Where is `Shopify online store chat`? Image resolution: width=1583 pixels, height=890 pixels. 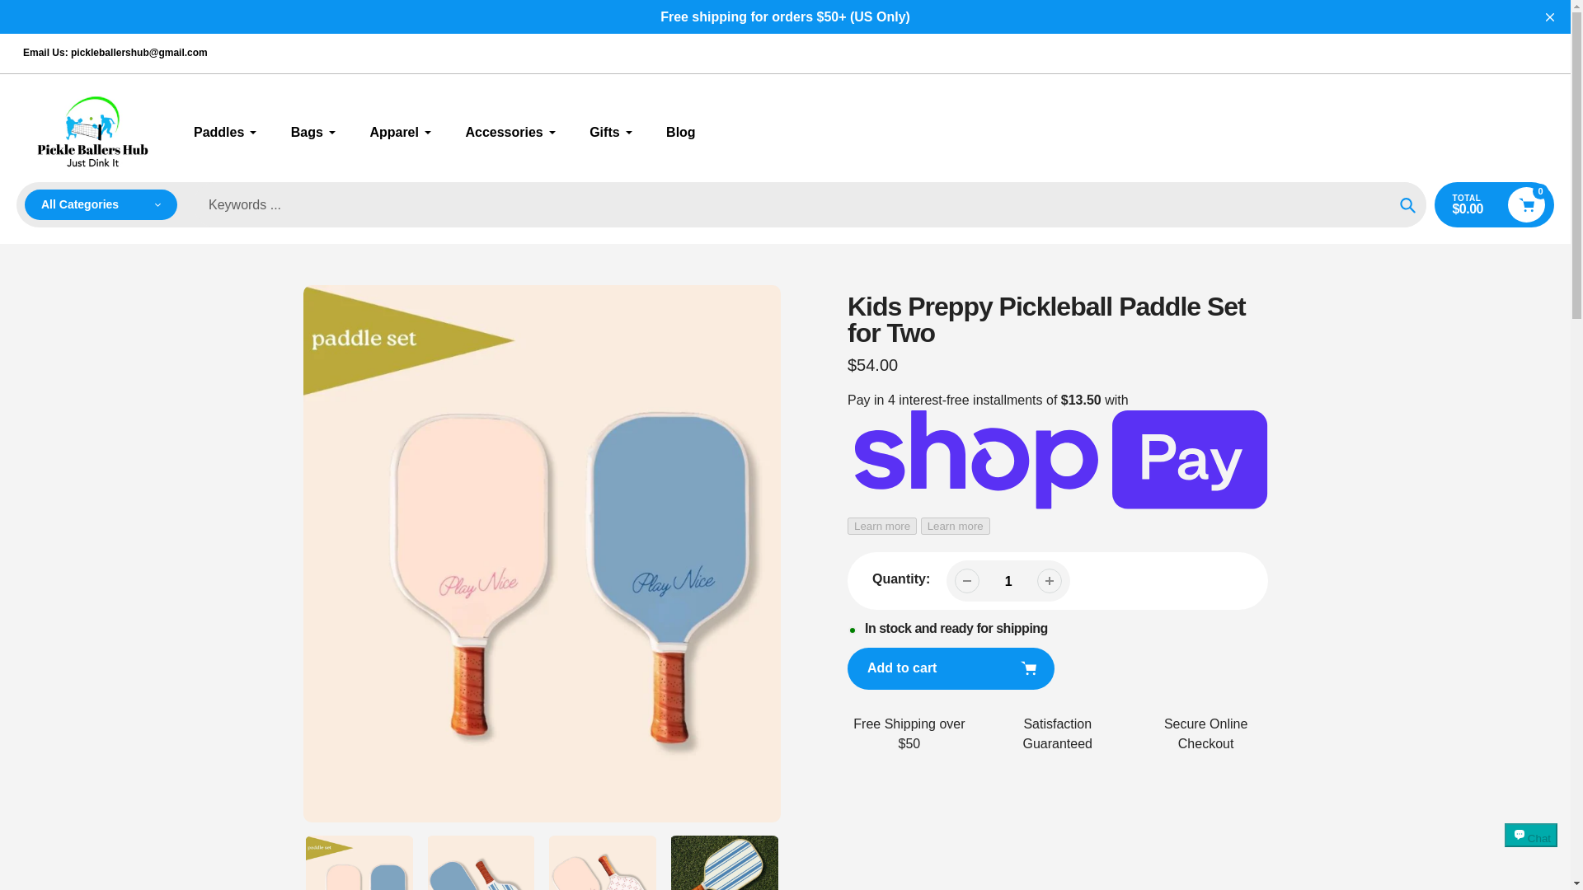
Shopify online store chat is located at coordinates (1531, 850).